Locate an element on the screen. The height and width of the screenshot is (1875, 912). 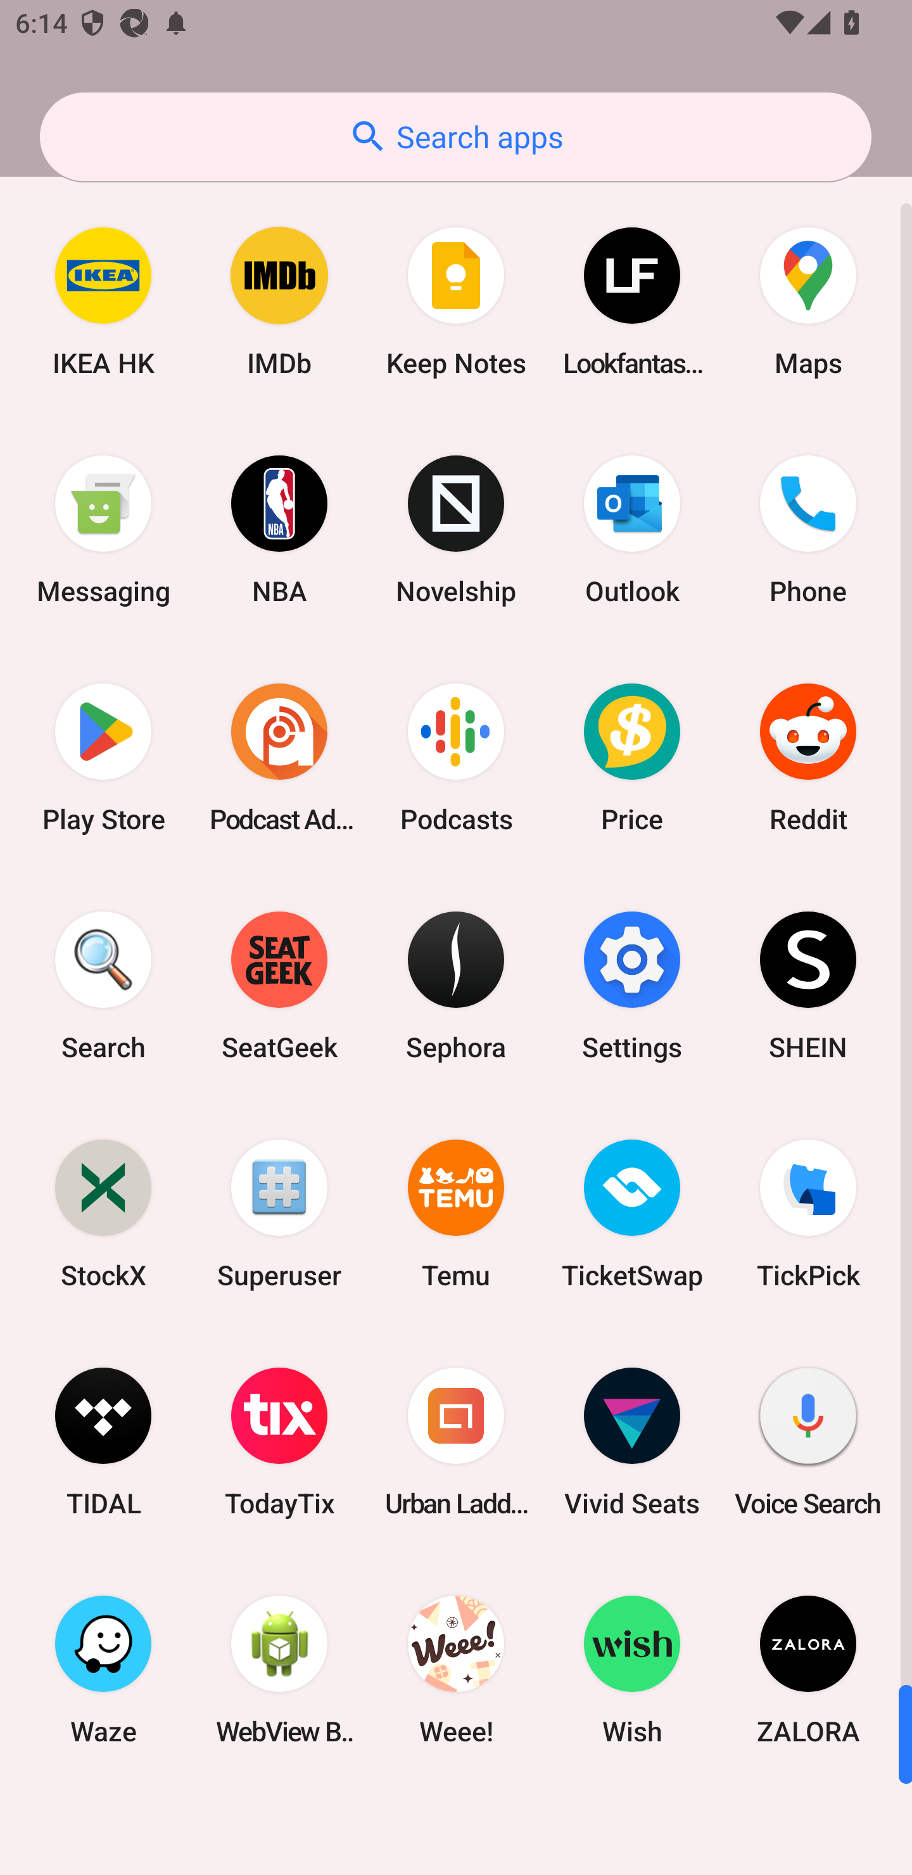
Superuser is located at coordinates (279, 1212).